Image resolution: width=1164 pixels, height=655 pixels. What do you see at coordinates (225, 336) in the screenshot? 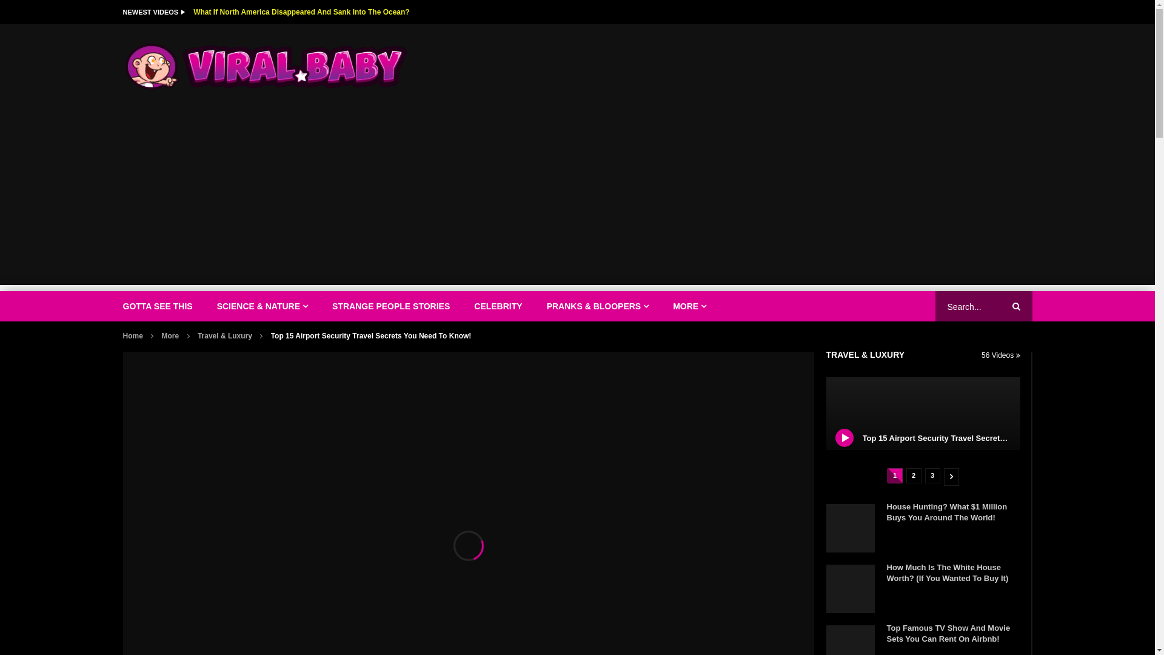
I see `Travel & Luxury` at bounding box center [225, 336].